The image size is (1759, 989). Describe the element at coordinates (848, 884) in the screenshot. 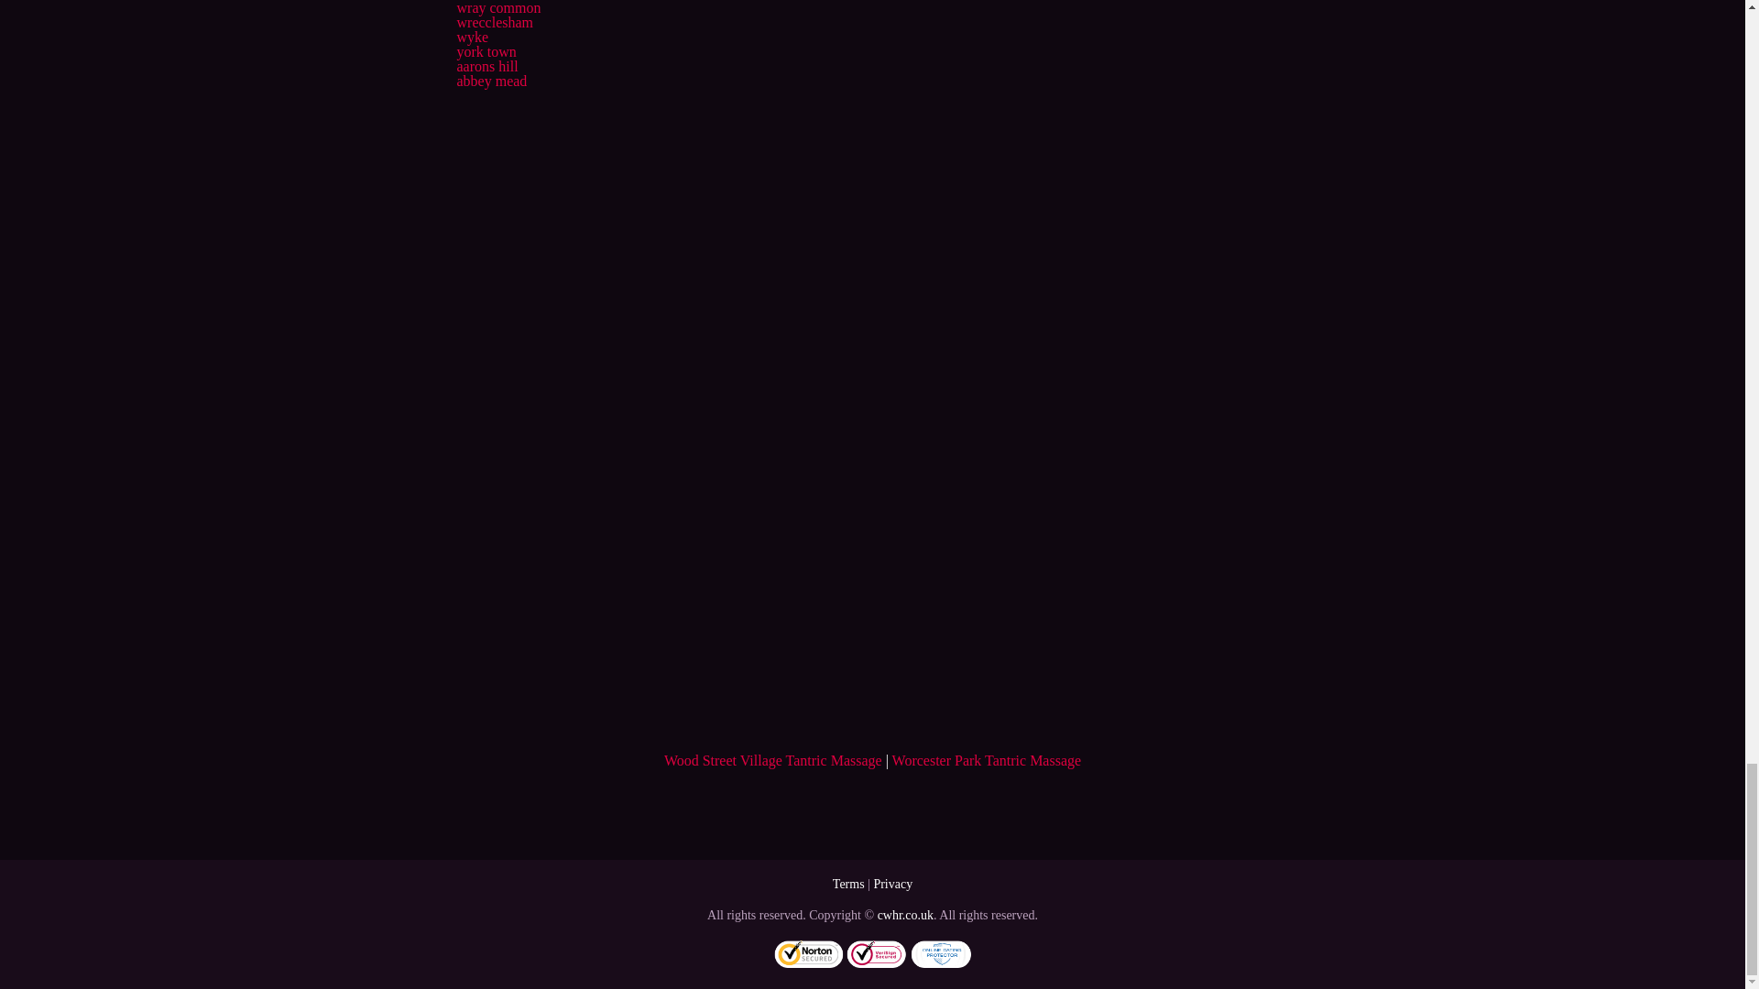

I see `Terms` at that location.